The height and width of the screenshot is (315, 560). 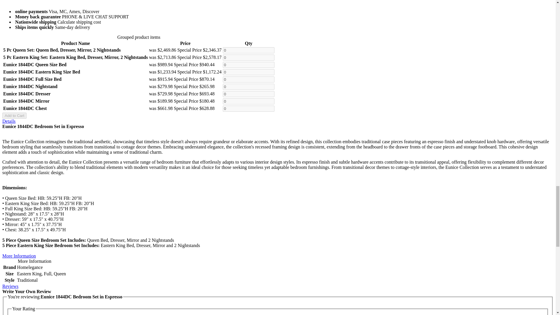 I want to click on 0, so click(x=249, y=101).